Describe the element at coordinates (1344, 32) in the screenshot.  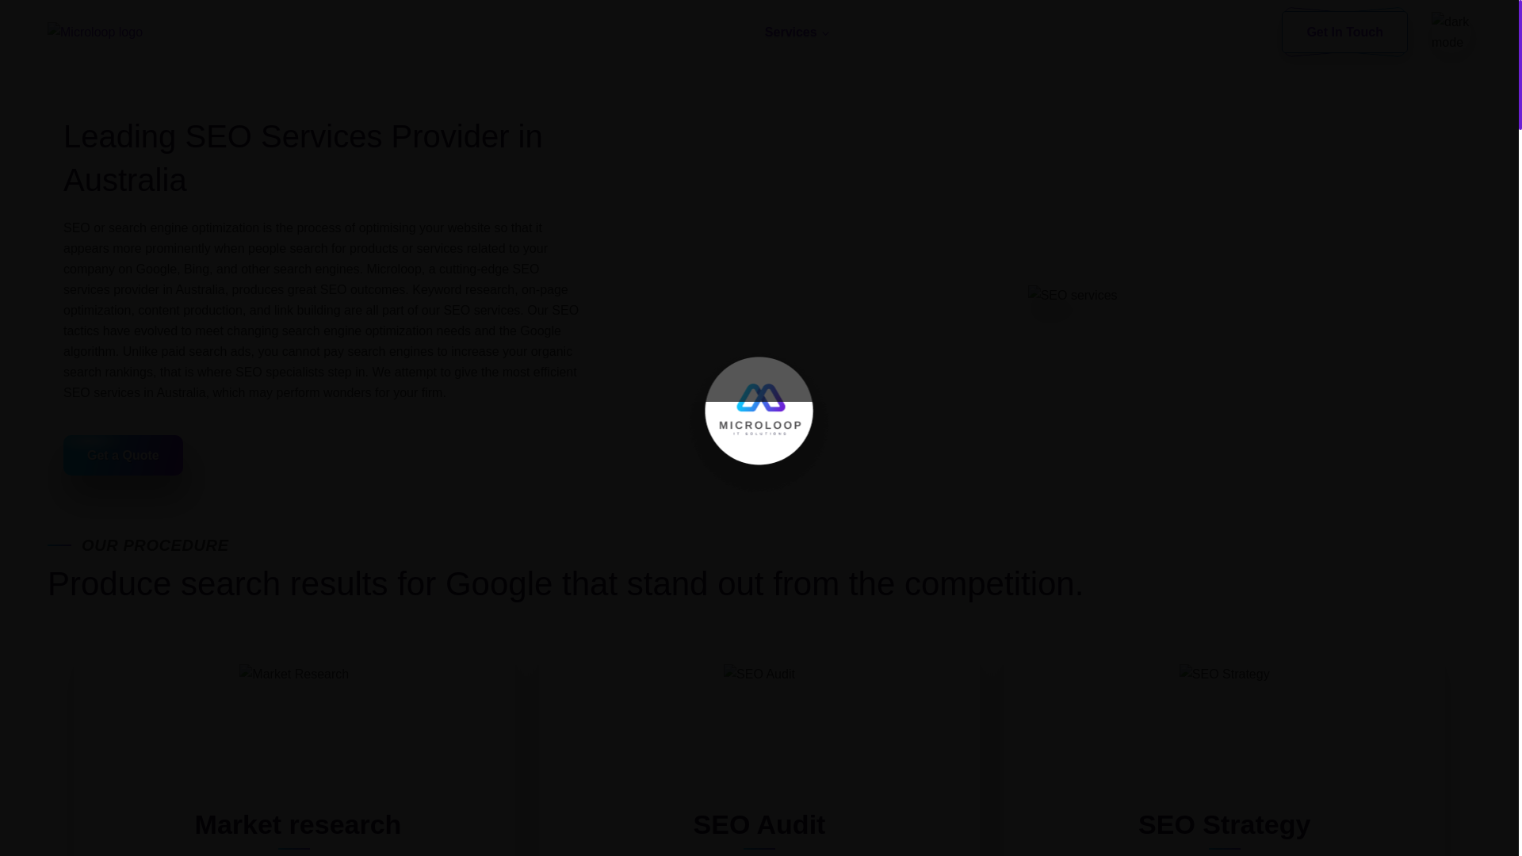
I see `Get In Touch` at that location.